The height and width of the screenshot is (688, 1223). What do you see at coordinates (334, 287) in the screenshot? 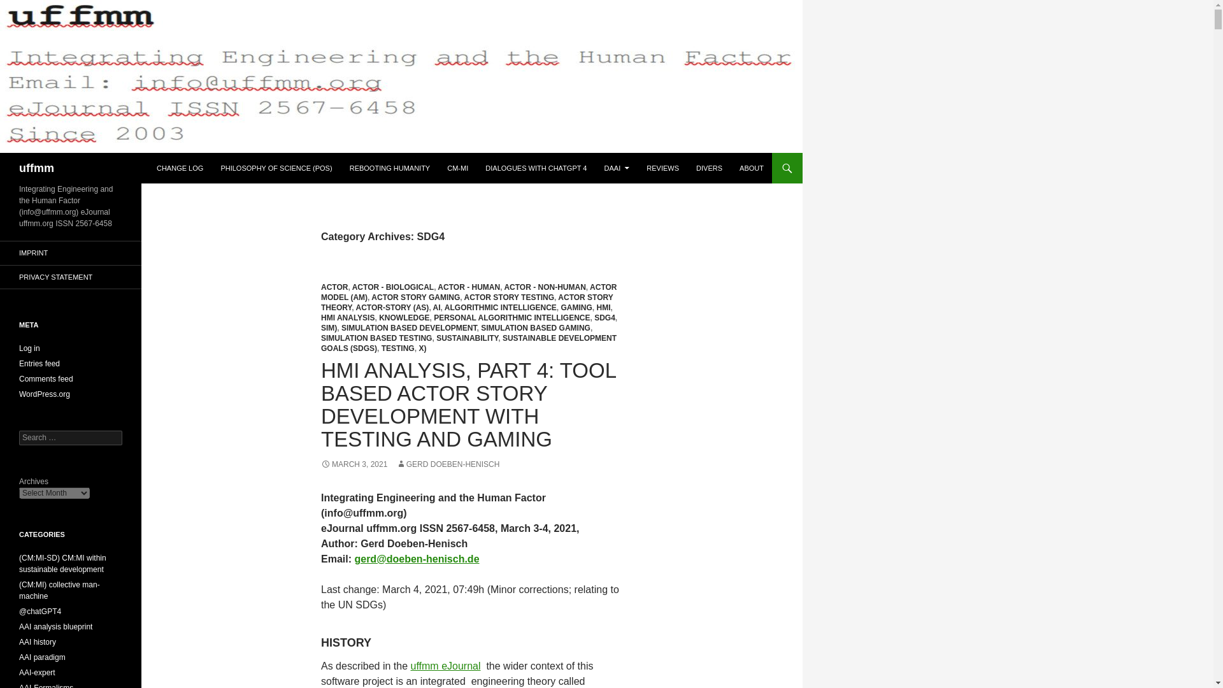
I see `ACTOR` at bounding box center [334, 287].